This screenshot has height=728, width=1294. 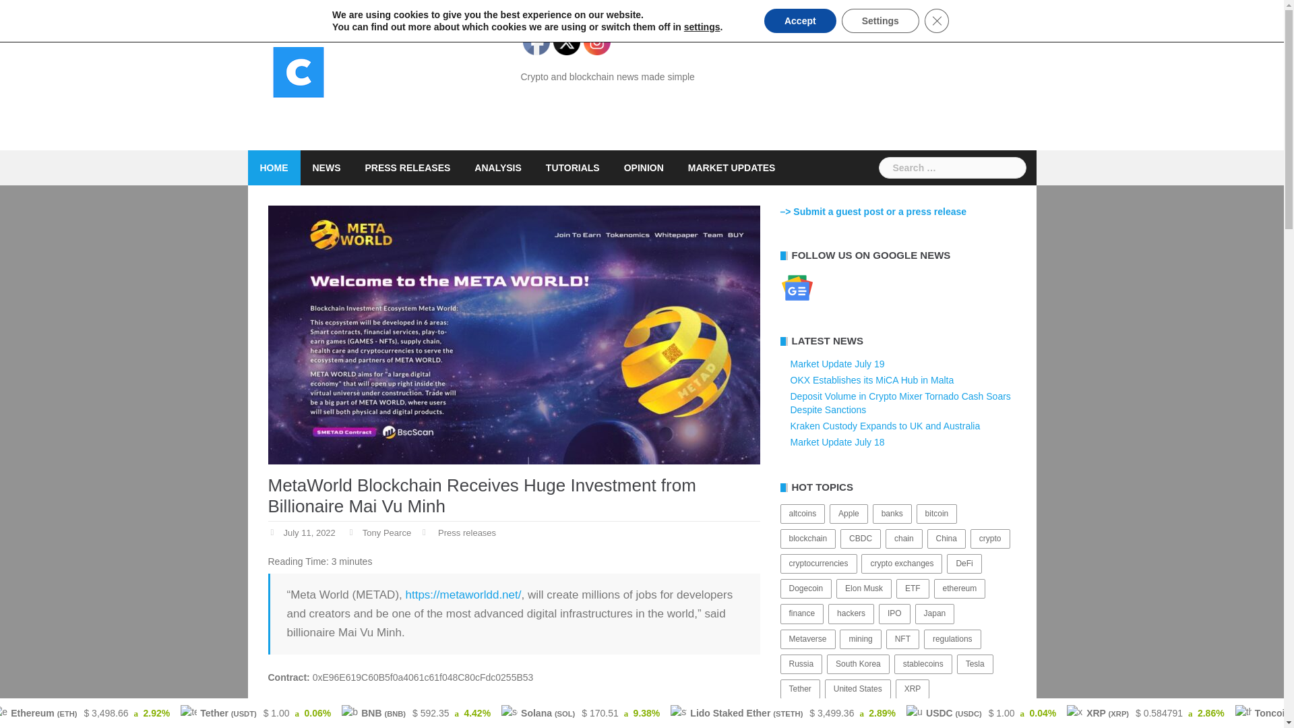 What do you see at coordinates (836, 442) in the screenshot?
I see `Market Update July 18` at bounding box center [836, 442].